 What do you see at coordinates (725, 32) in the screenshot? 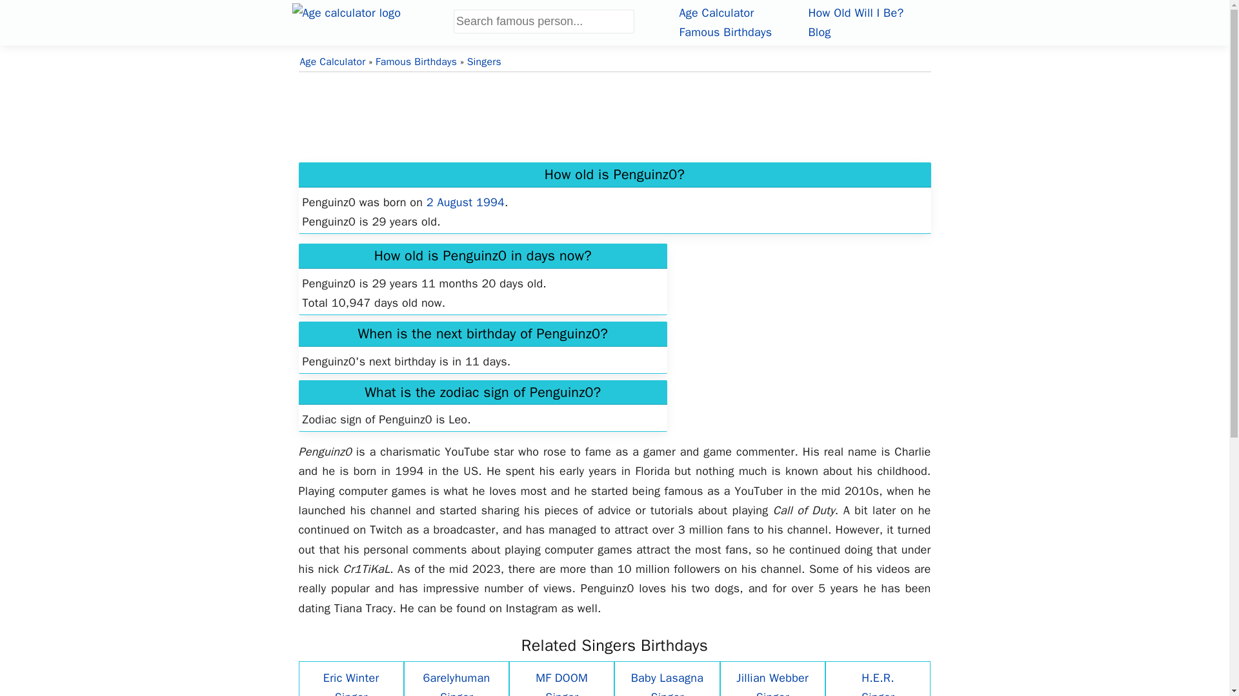
I see `Famous Birthdays` at bounding box center [725, 32].